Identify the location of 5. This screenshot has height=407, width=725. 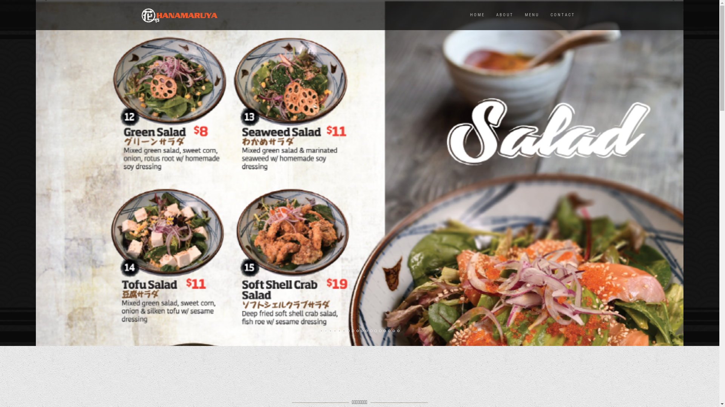
(339, 331).